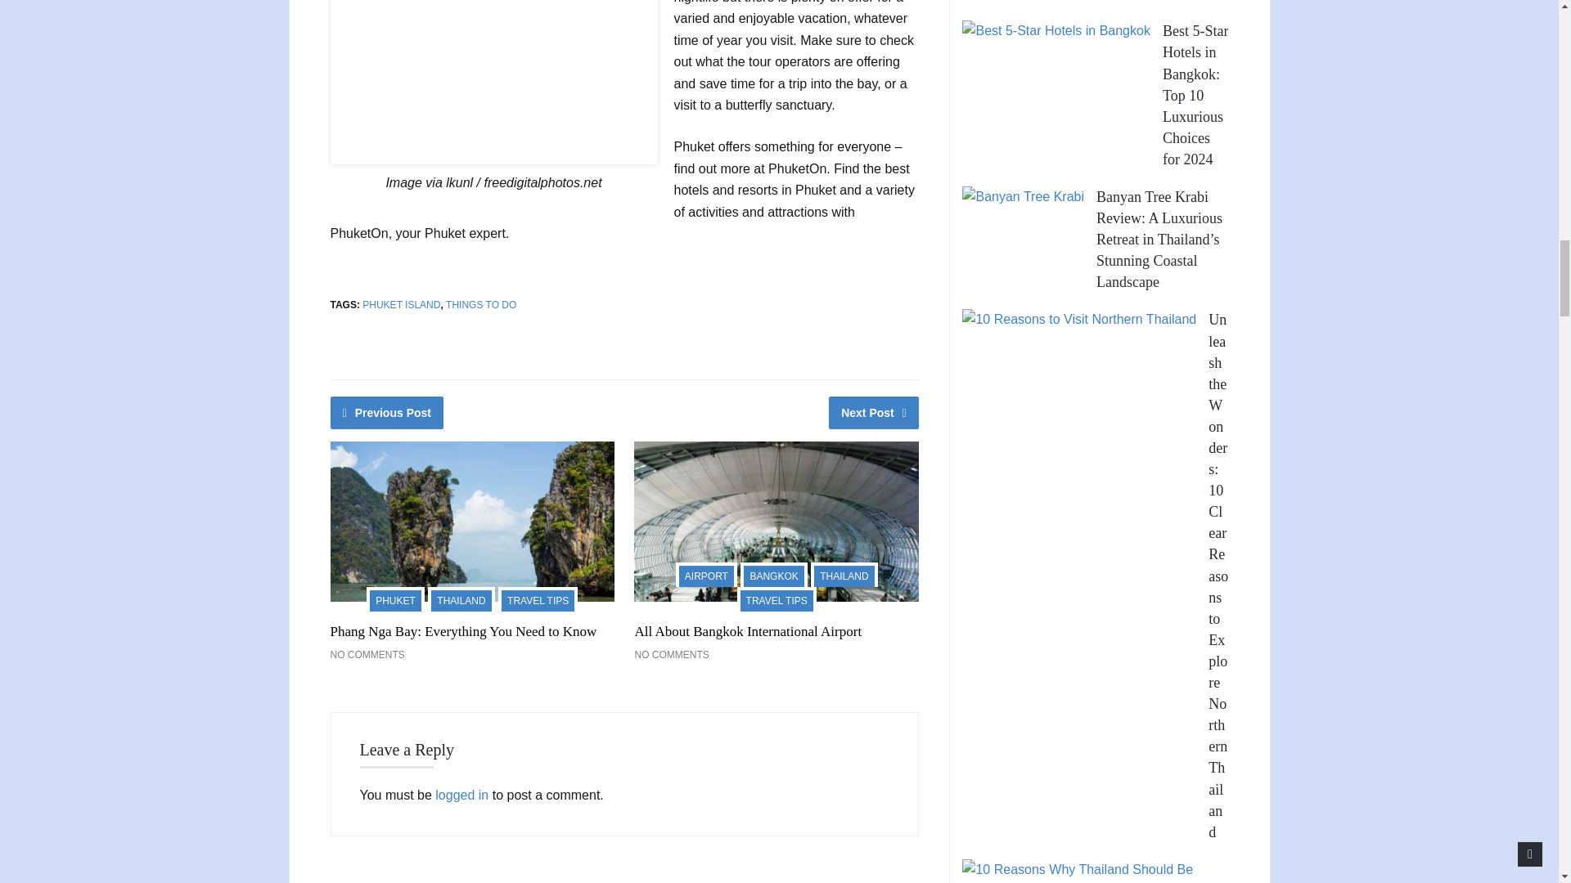 This screenshot has height=883, width=1571. Describe the element at coordinates (705, 574) in the screenshot. I see `AIRPORT` at that location.